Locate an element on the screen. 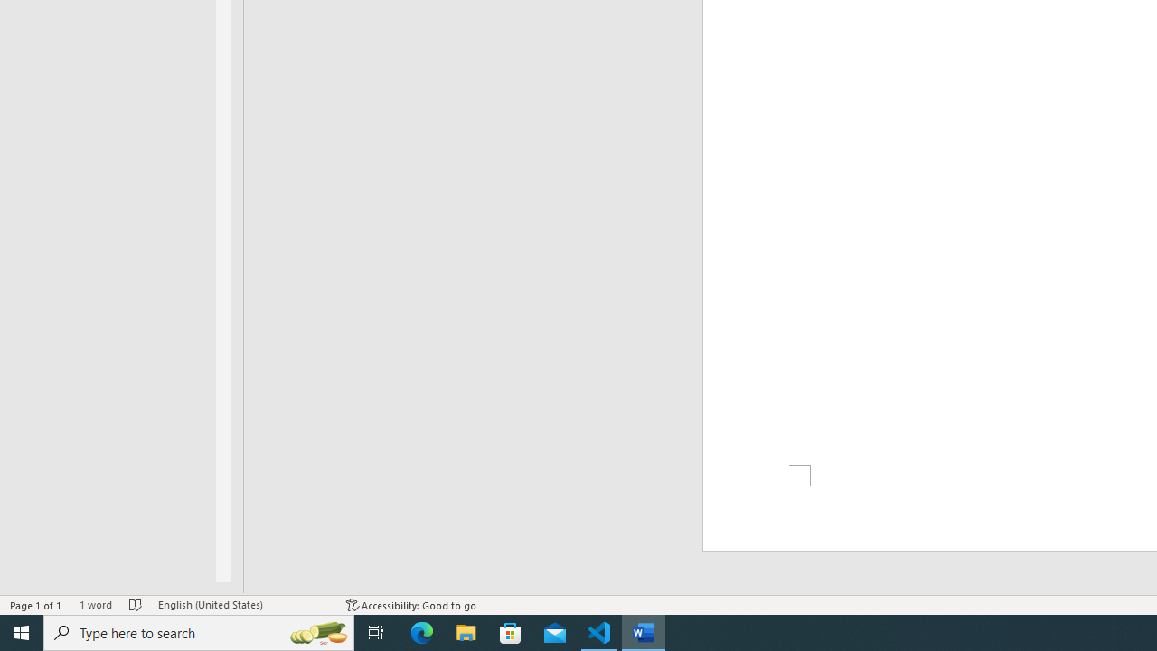  Page Number Page 1 of 1 is located at coordinates (36, 604).